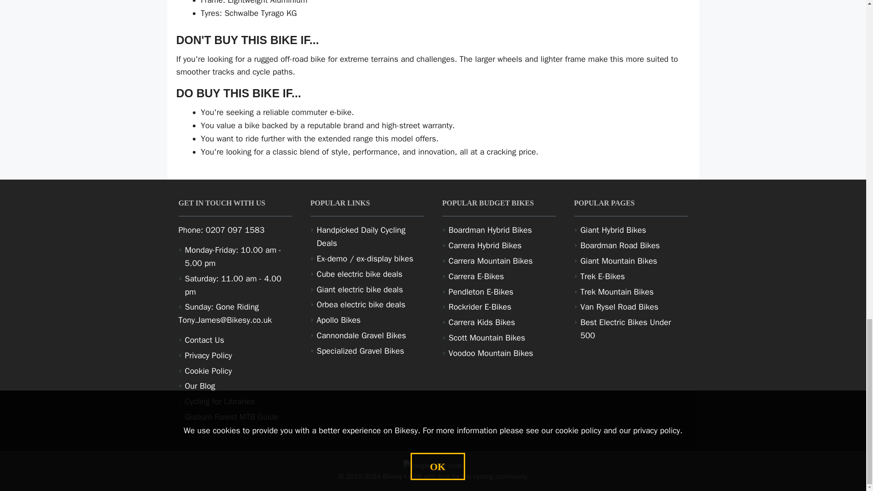  I want to click on Cube Electric Bike deals, so click(359, 274).